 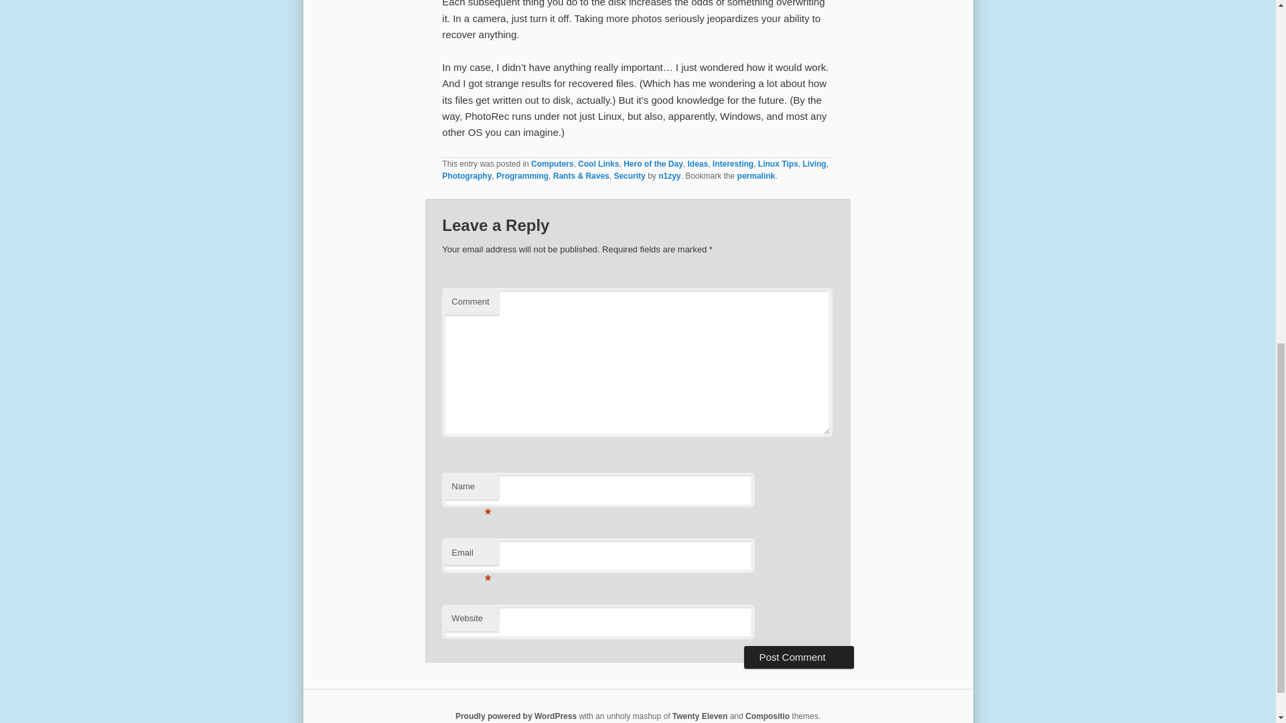 I want to click on Programming, so click(x=522, y=175).